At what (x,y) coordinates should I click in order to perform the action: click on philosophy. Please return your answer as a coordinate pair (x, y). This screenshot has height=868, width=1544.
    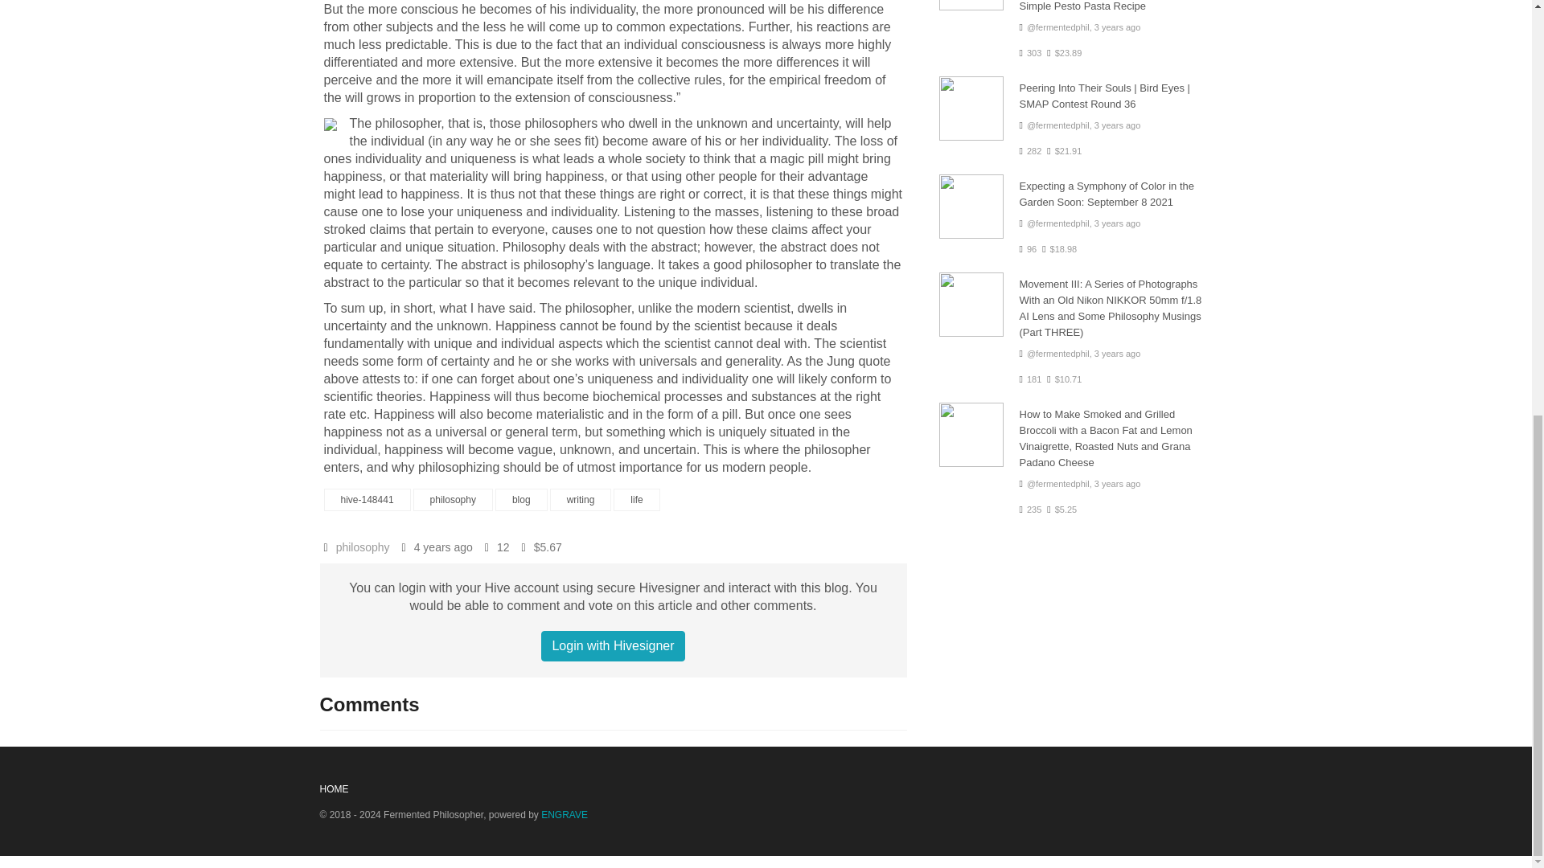
    Looking at the image, I should click on (453, 500).